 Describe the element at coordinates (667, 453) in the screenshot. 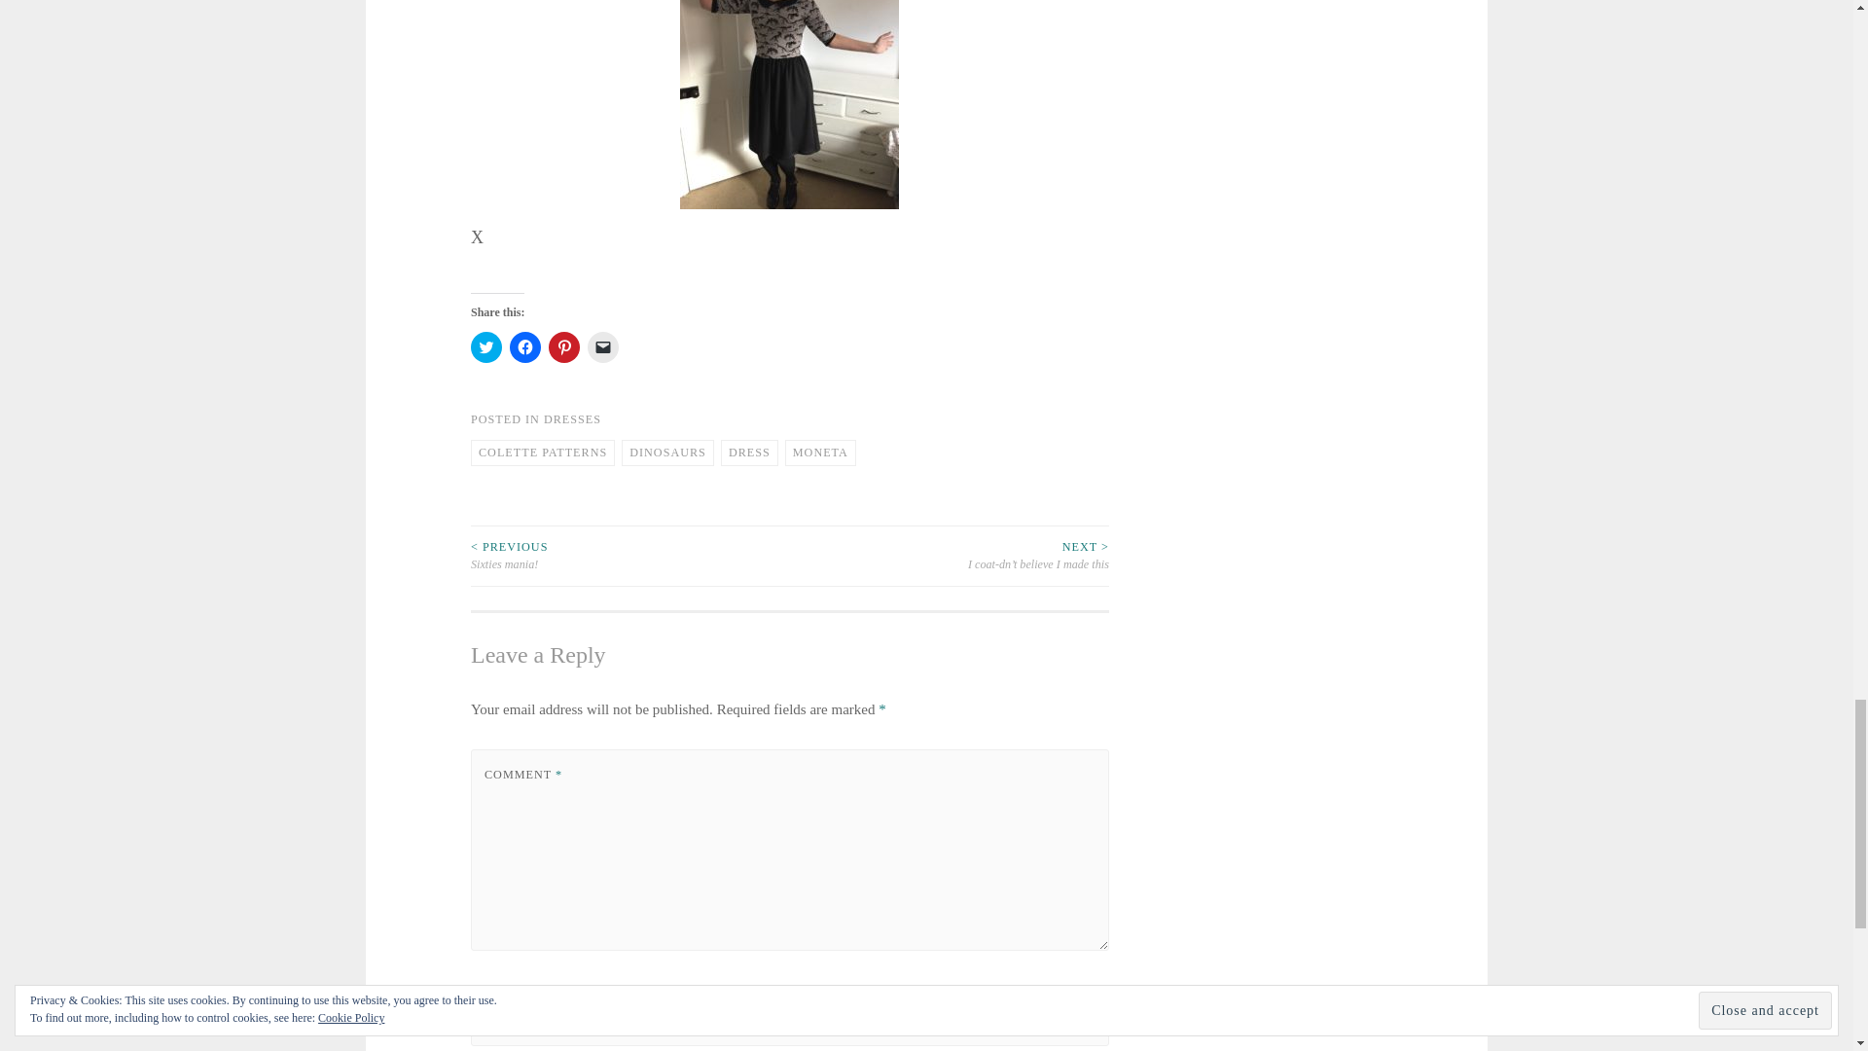

I see `DINOSAURS` at that location.